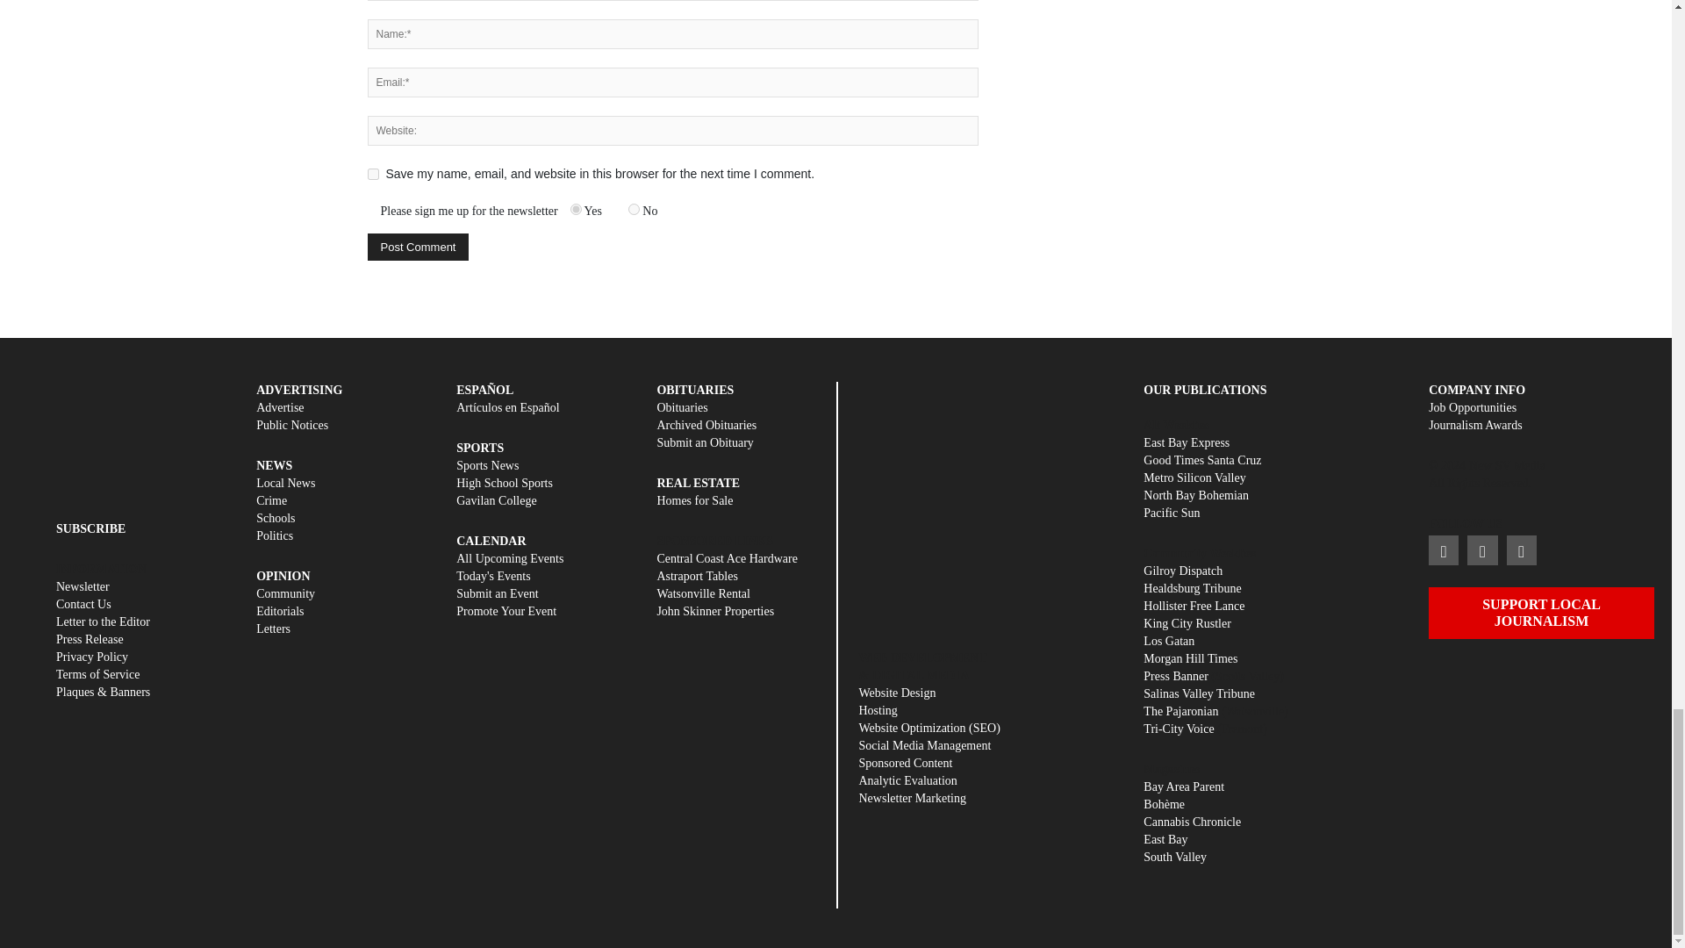  What do you see at coordinates (372, 174) in the screenshot?
I see `yes` at bounding box center [372, 174].